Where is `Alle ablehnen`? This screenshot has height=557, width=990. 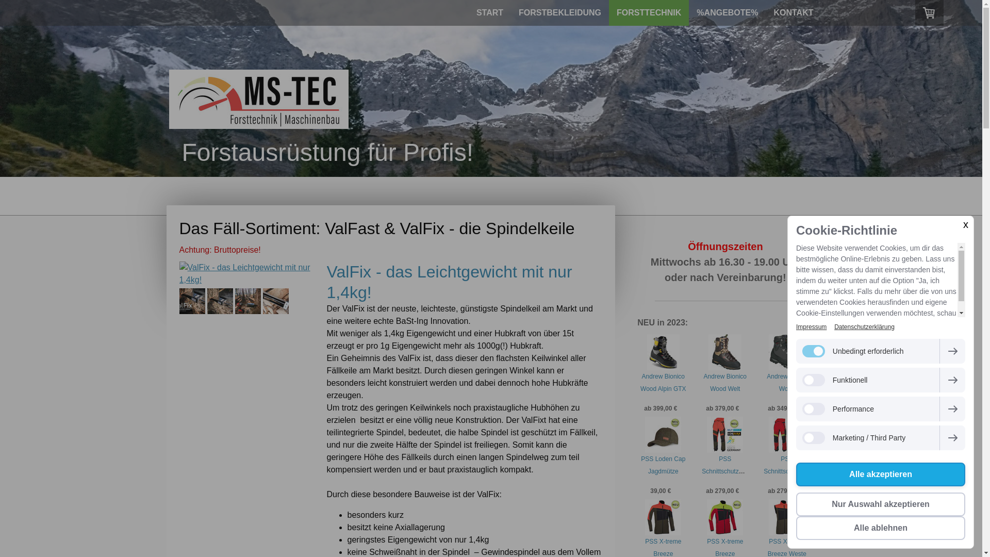
Alle ablehnen is located at coordinates (881, 528).